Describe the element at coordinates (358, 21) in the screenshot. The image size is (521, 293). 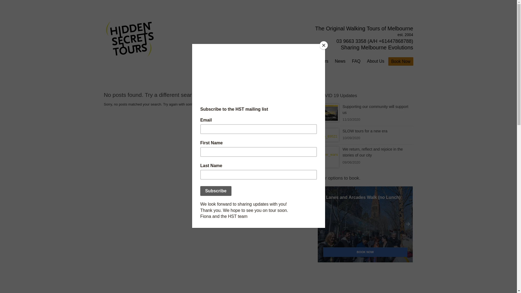
I see `Email` at that location.